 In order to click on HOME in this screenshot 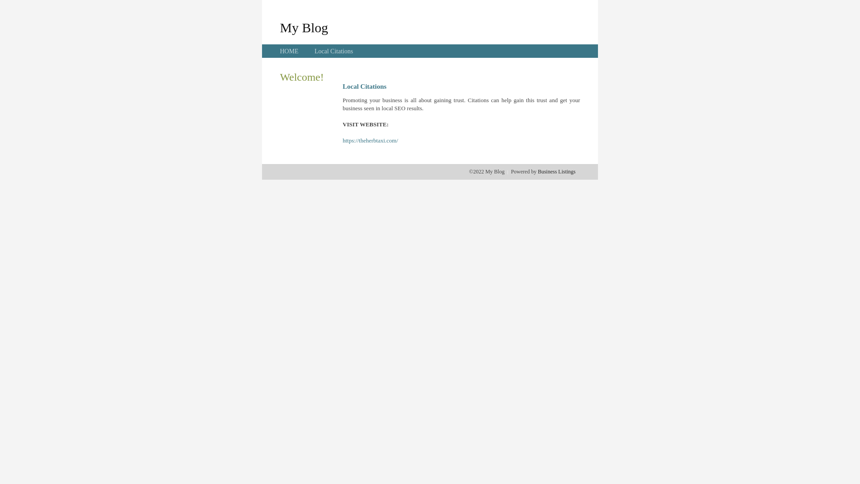, I will do `click(289, 51)`.